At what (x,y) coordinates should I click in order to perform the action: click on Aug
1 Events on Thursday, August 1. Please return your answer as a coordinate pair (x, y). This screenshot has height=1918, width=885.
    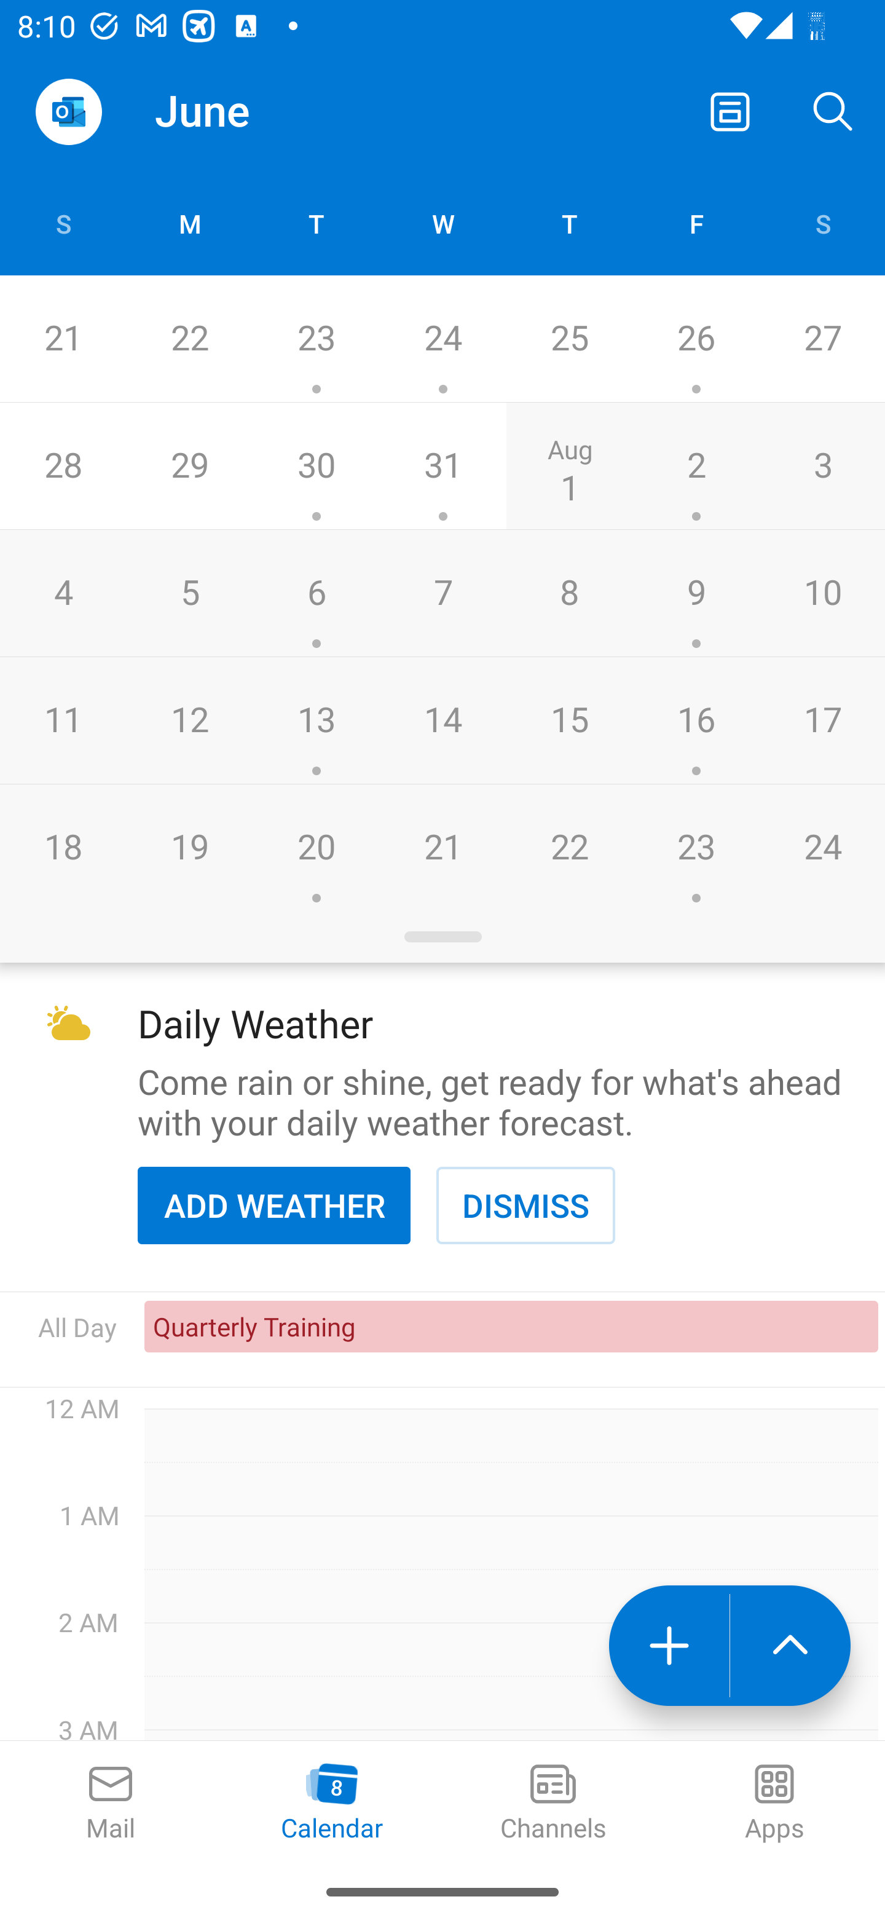
    Looking at the image, I should click on (569, 466).